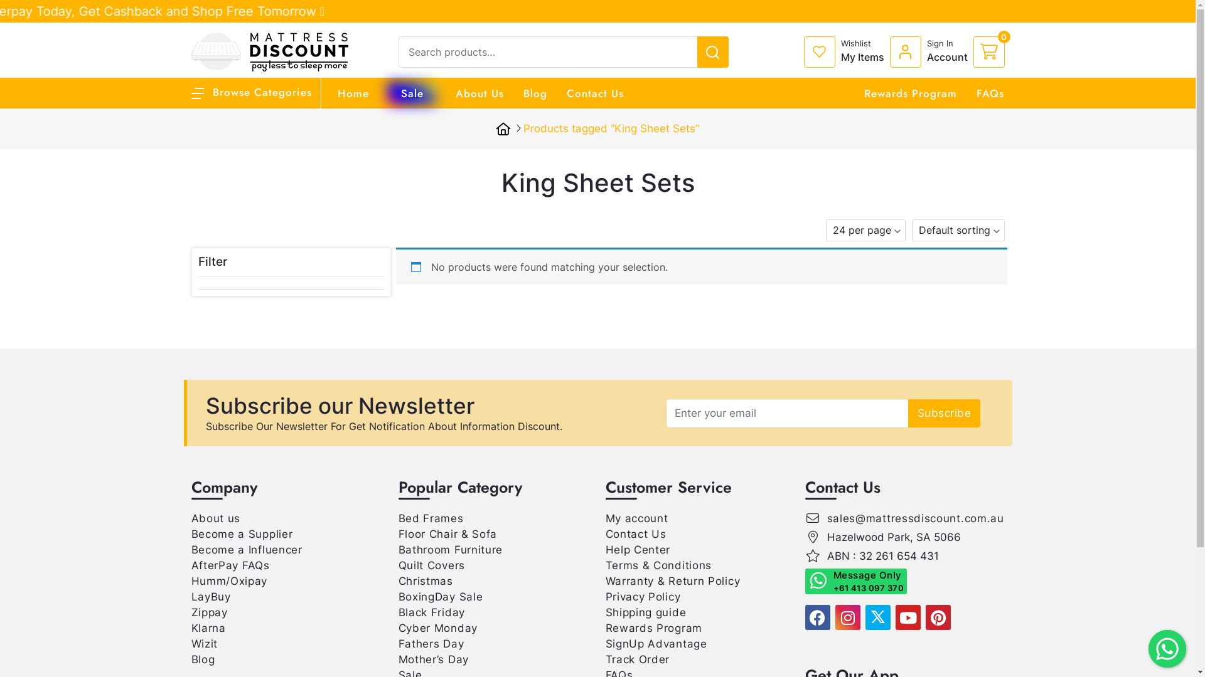 Image resolution: width=1205 pixels, height=677 pixels. What do you see at coordinates (856, 582) in the screenshot?
I see `Message Only
+61 413 097 370` at bounding box center [856, 582].